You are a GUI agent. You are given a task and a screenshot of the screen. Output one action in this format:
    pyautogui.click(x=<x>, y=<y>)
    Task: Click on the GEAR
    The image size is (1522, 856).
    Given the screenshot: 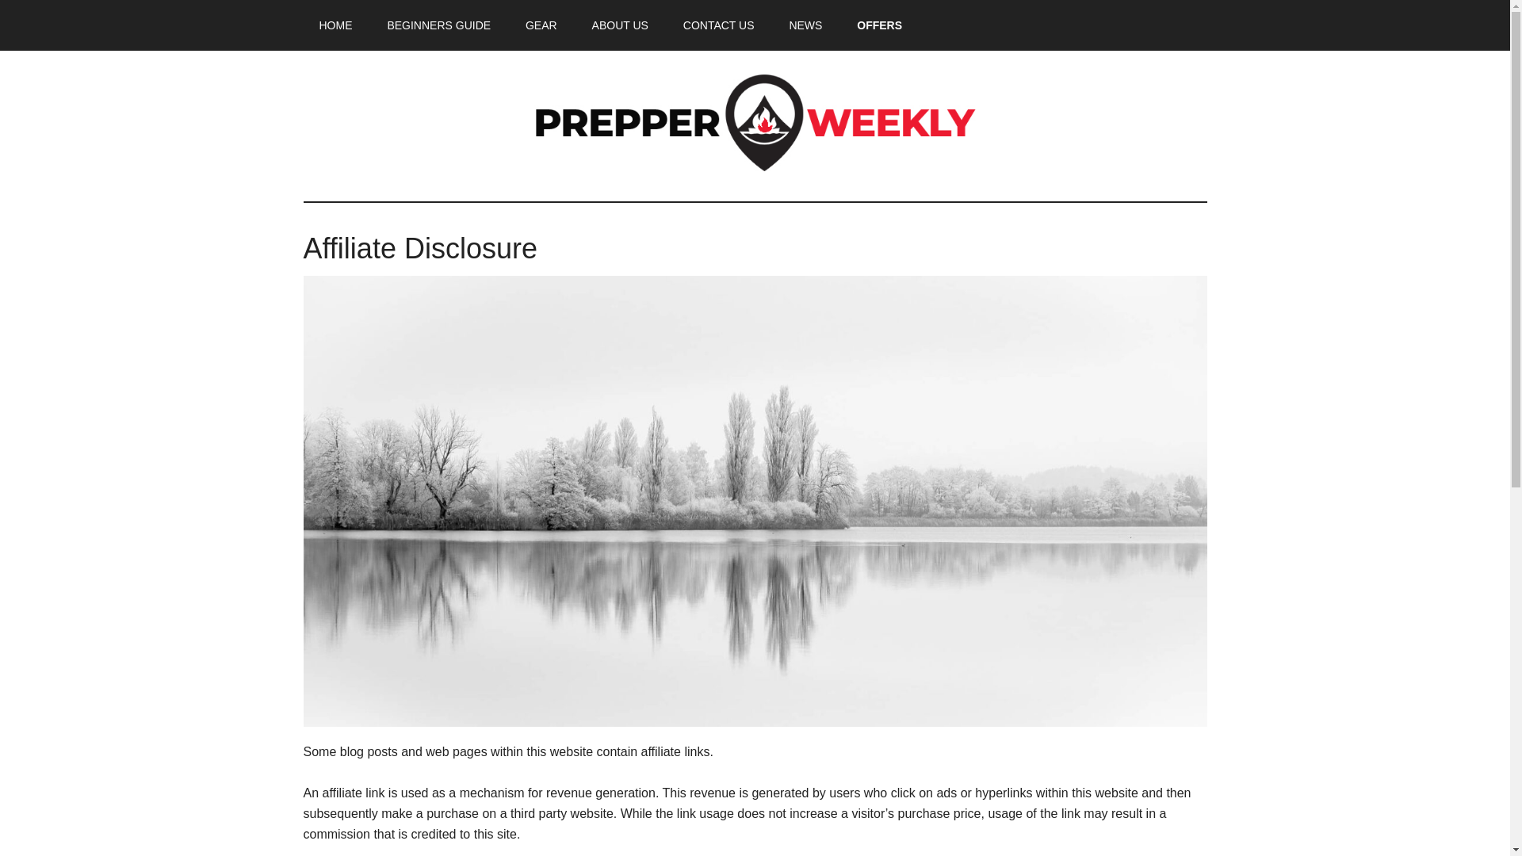 What is the action you would take?
    pyautogui.click(x=541, y=25)
    